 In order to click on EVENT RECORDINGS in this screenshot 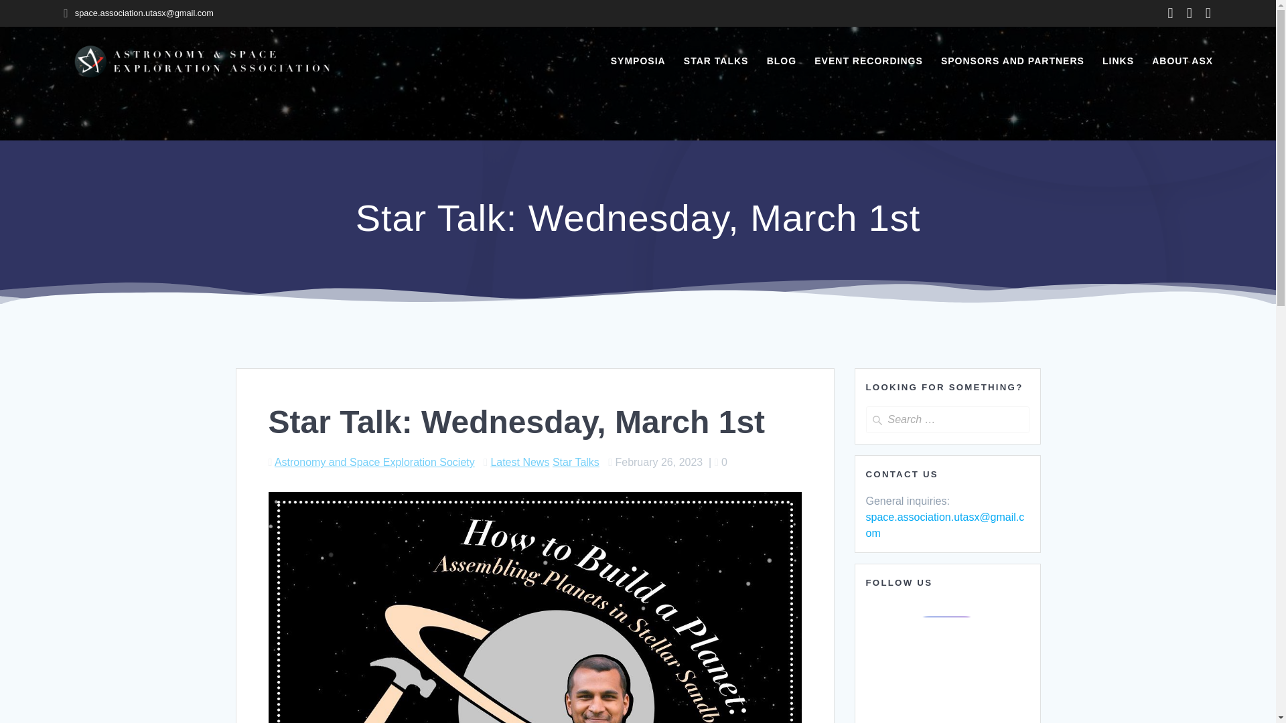, I will do `click(868, 60)`.